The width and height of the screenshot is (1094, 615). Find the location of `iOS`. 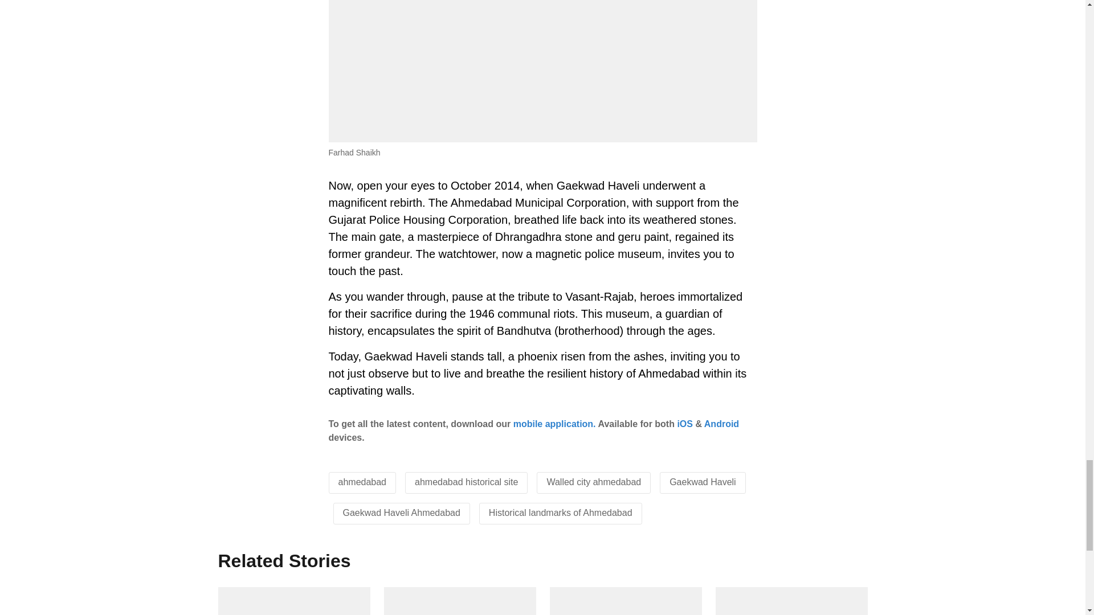

iOS is located at coordinates (685, 424).